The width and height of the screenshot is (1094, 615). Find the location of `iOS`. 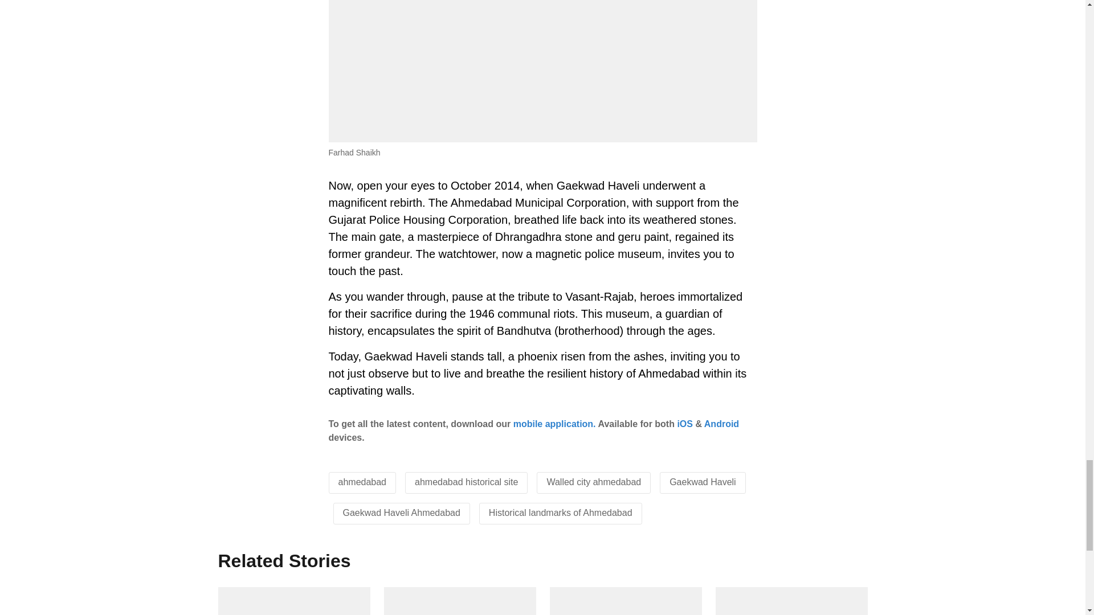

iOS is located at coordinates (685, 424).